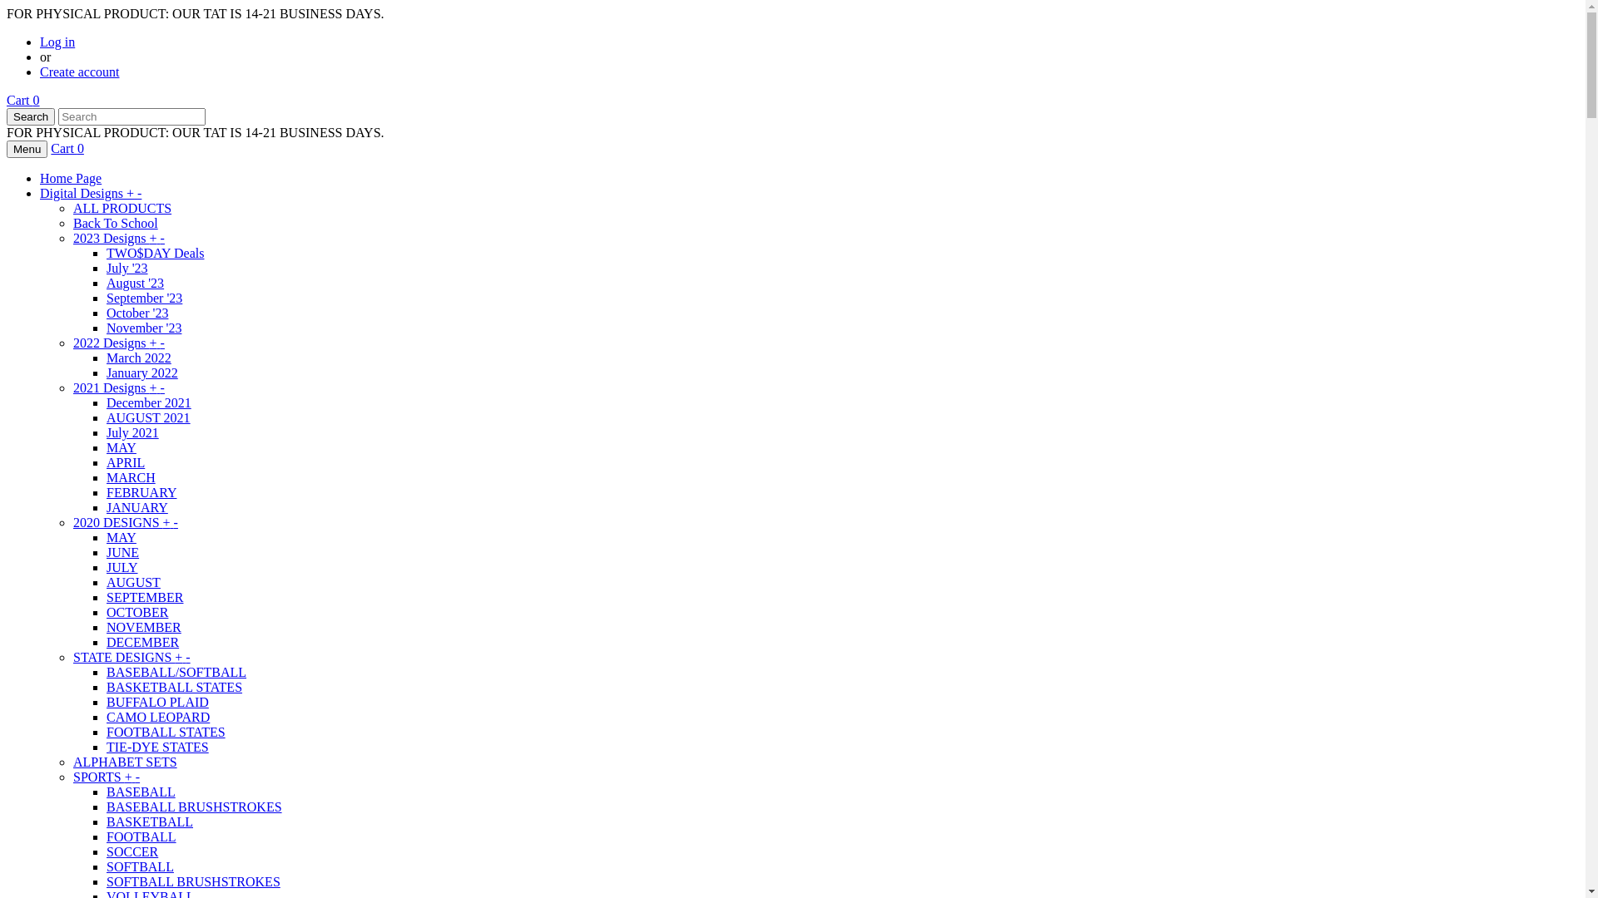 The height and width of the screenshot is (898, 1598). What do you see at coordinates (133, 432) in the screenshot?
I see `July 2021` at bounding box center [133, 432].